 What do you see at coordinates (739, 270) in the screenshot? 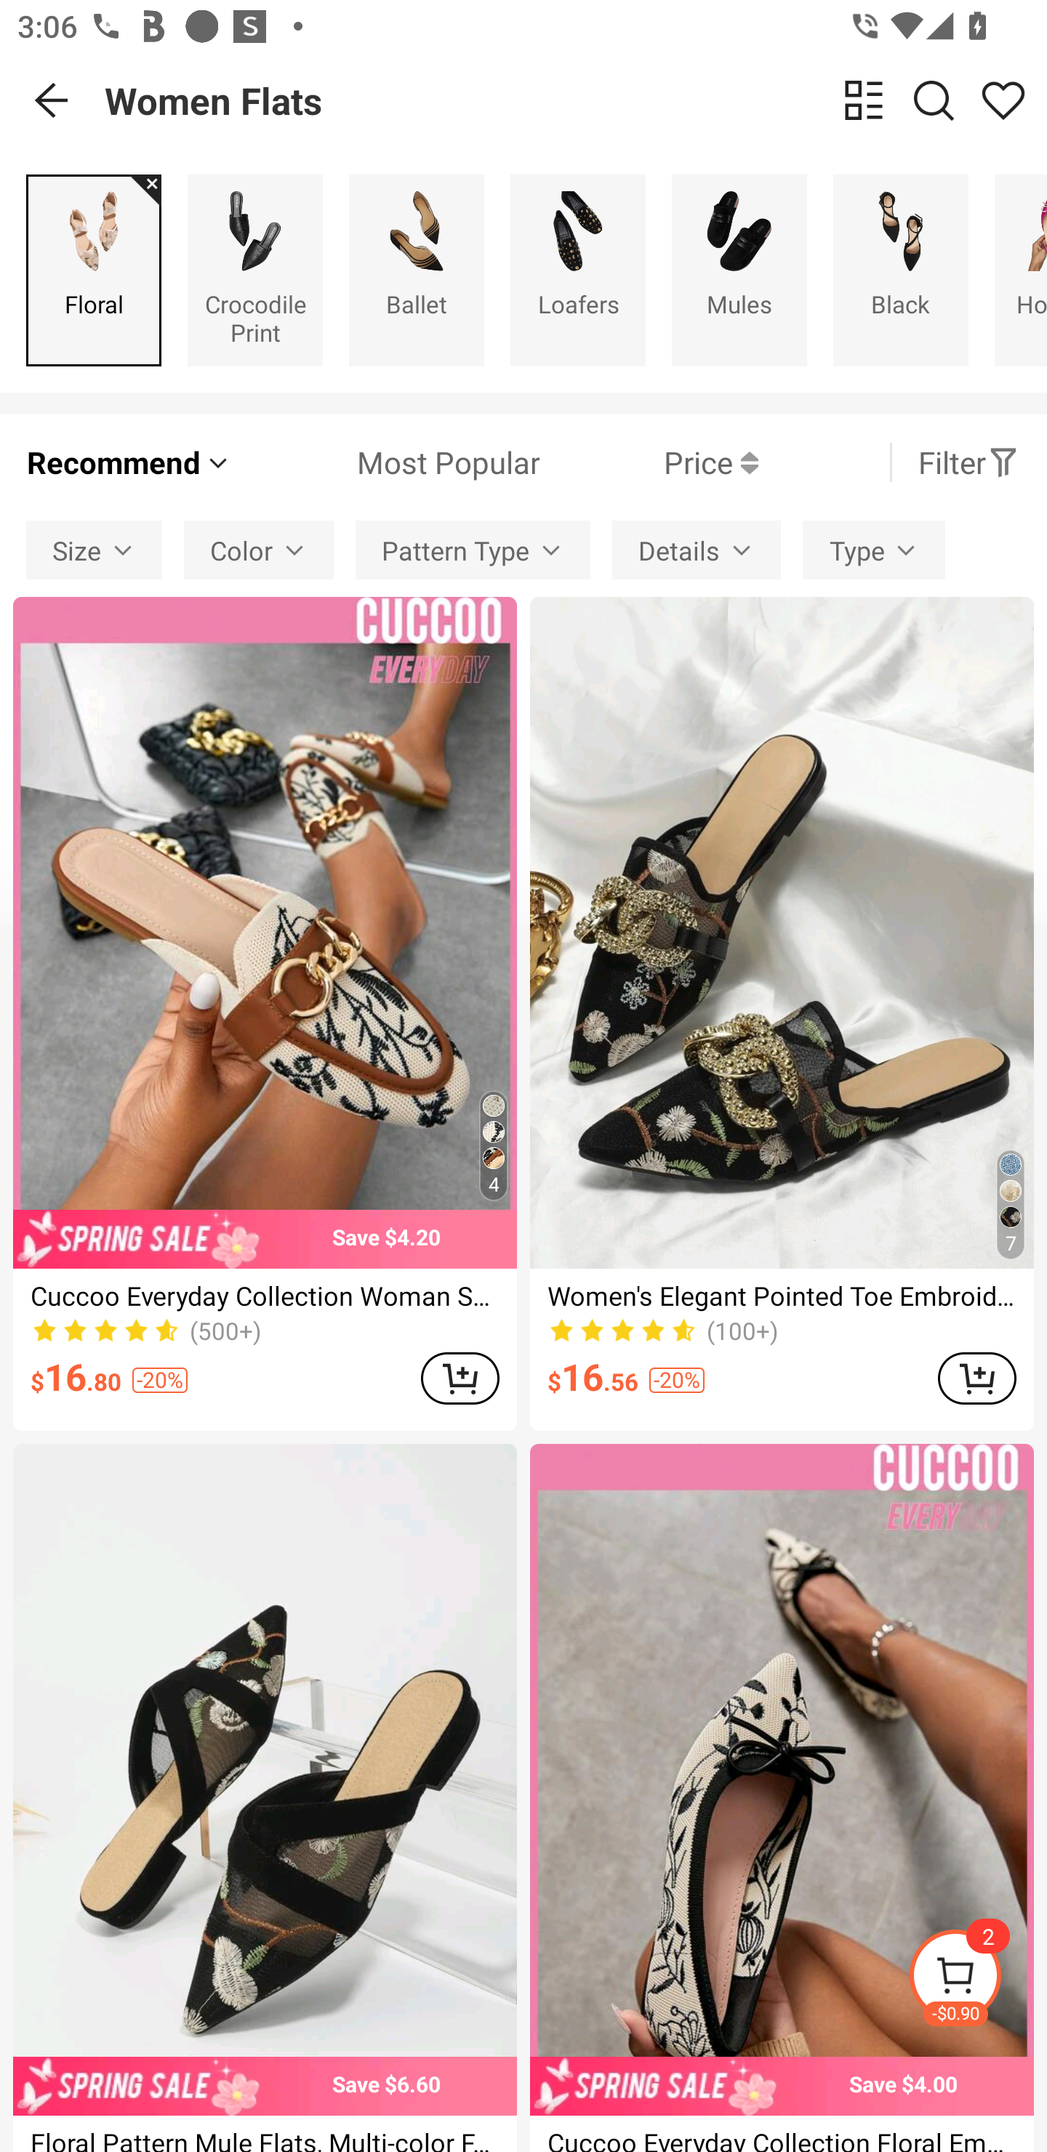
I see `Mules` at bounding box center [739, 270].